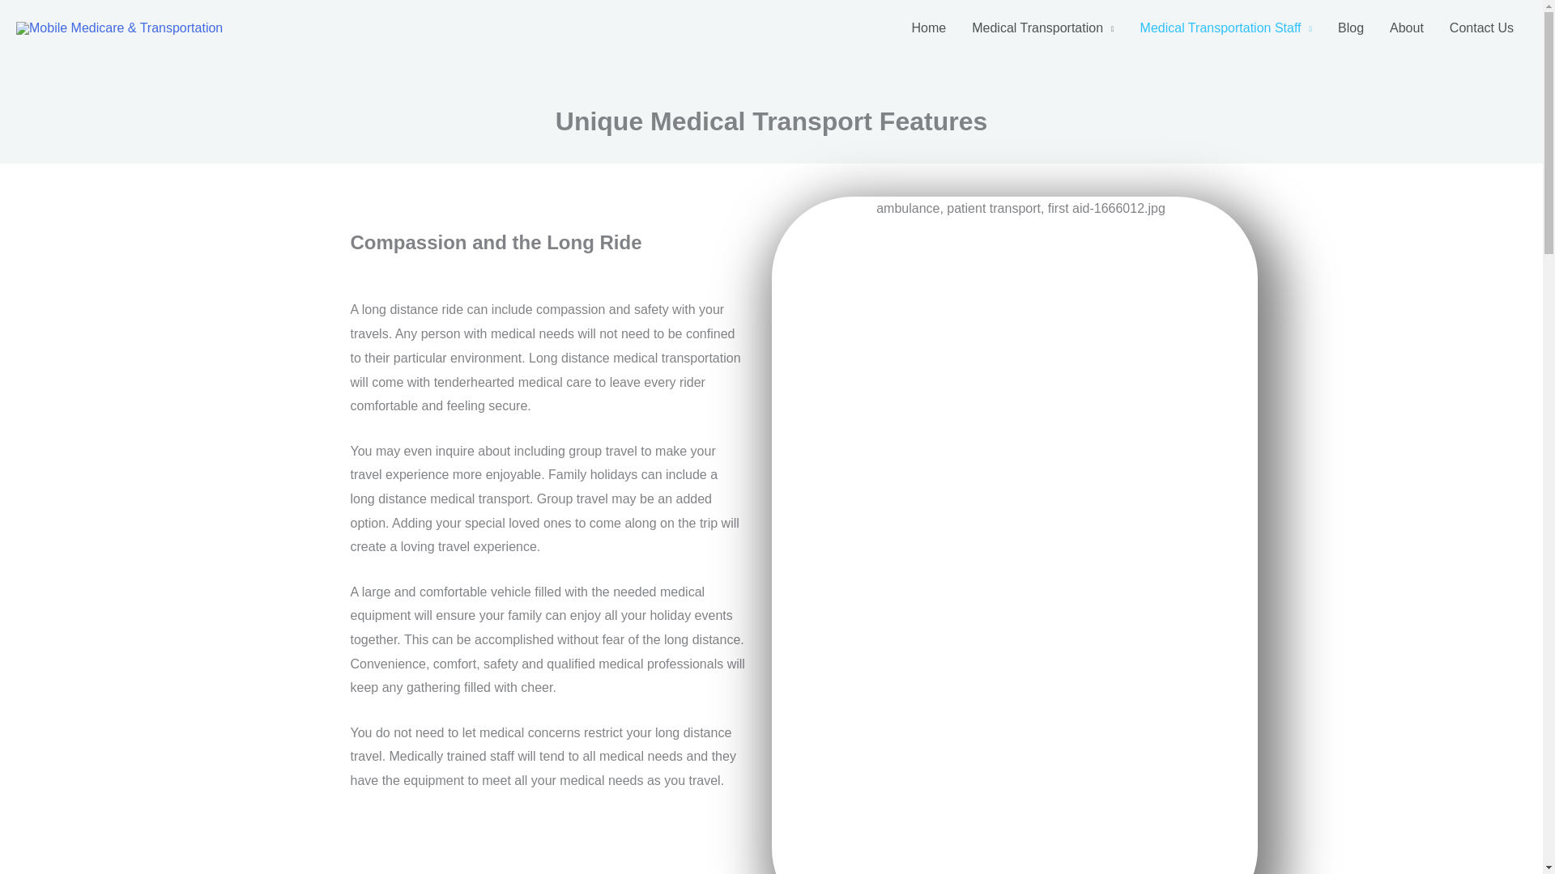  What do you see at coordinates (1482, 28) in the screenshot?
I see `Contact Us` at bounding box center [1482, 28].